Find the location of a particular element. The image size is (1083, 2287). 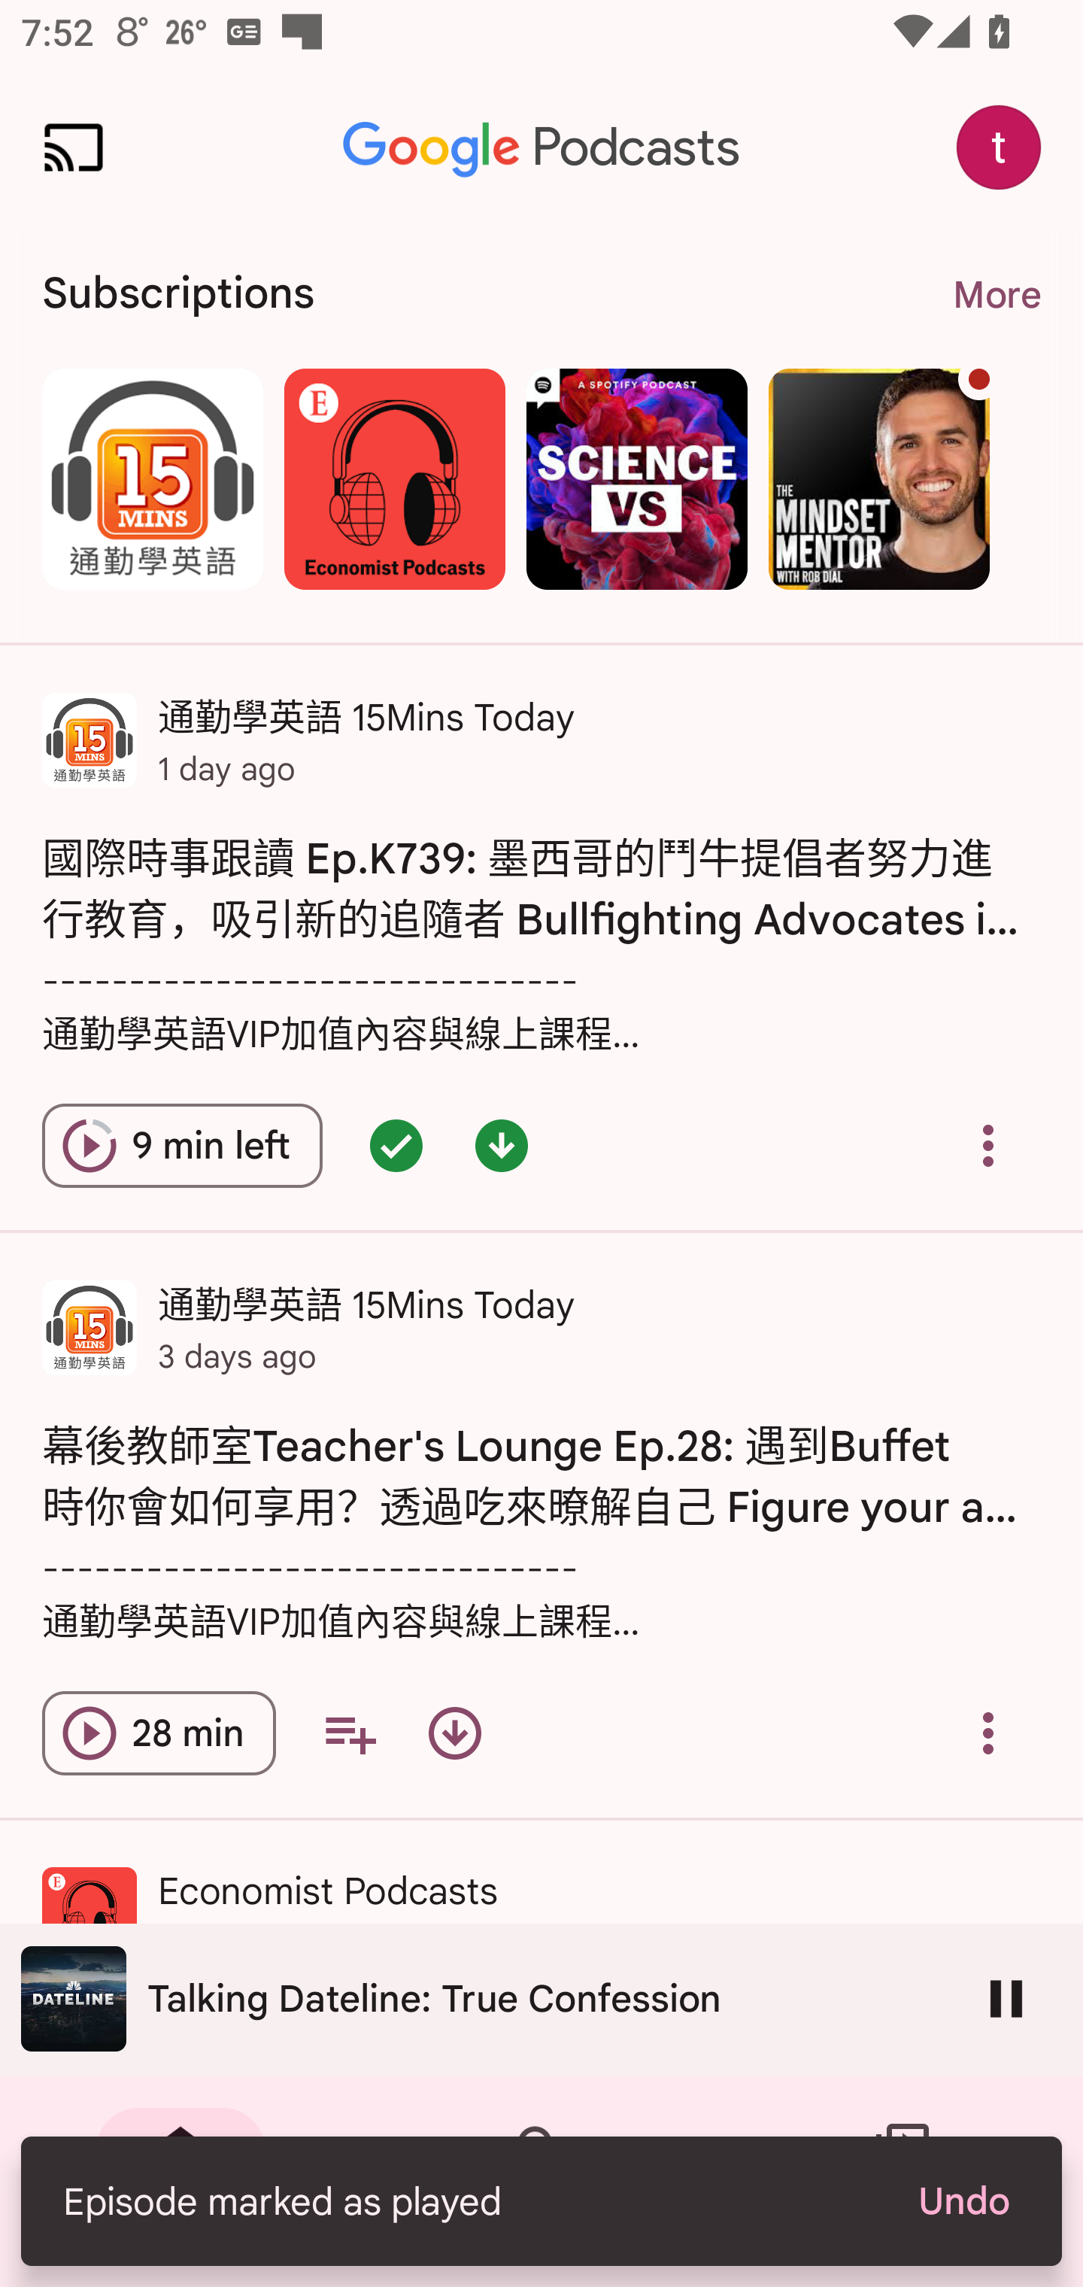

Download episode is located at coordinates (455, 1733).